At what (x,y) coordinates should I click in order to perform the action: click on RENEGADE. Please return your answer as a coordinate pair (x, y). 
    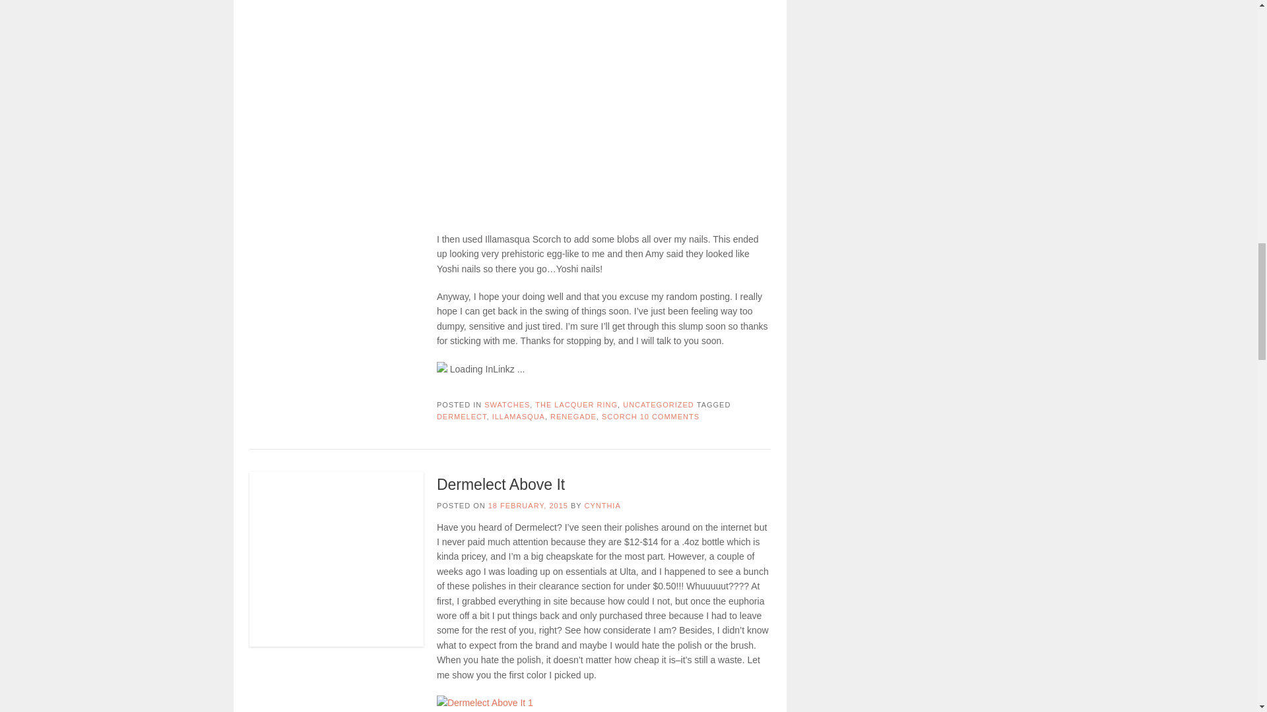
    Looking at the image, I should click on (573, 417).